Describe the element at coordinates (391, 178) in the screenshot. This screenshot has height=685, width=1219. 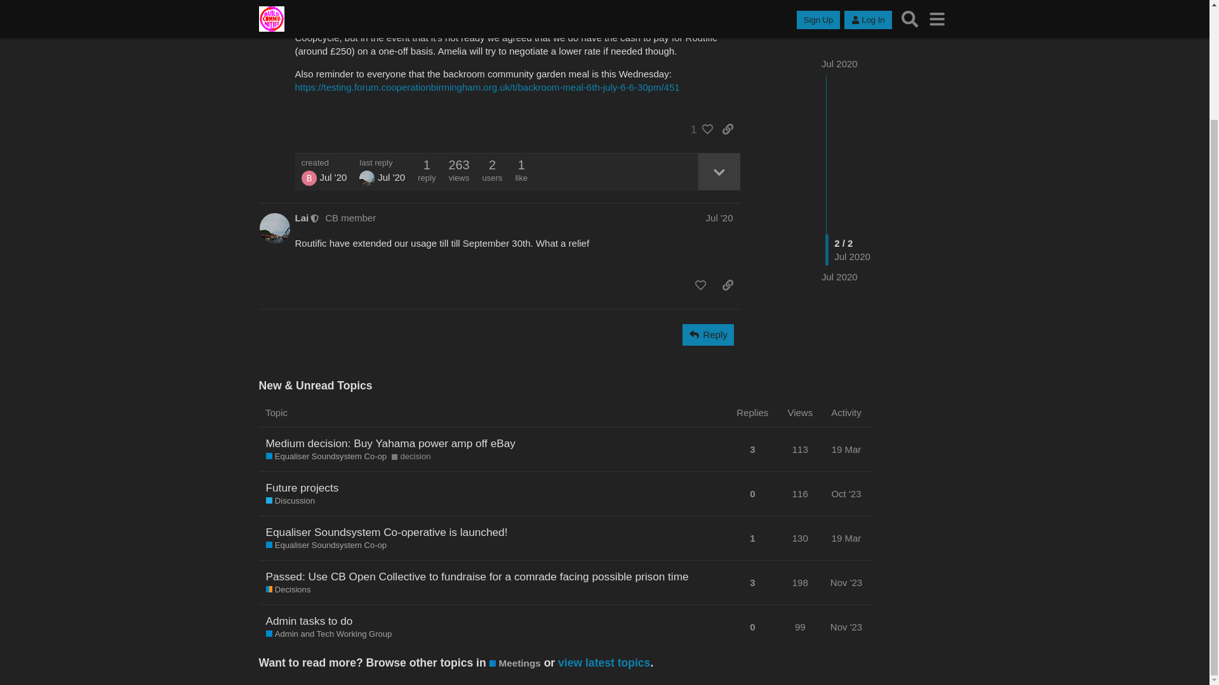
I see `14 Jul 2020 21:49` at that location.